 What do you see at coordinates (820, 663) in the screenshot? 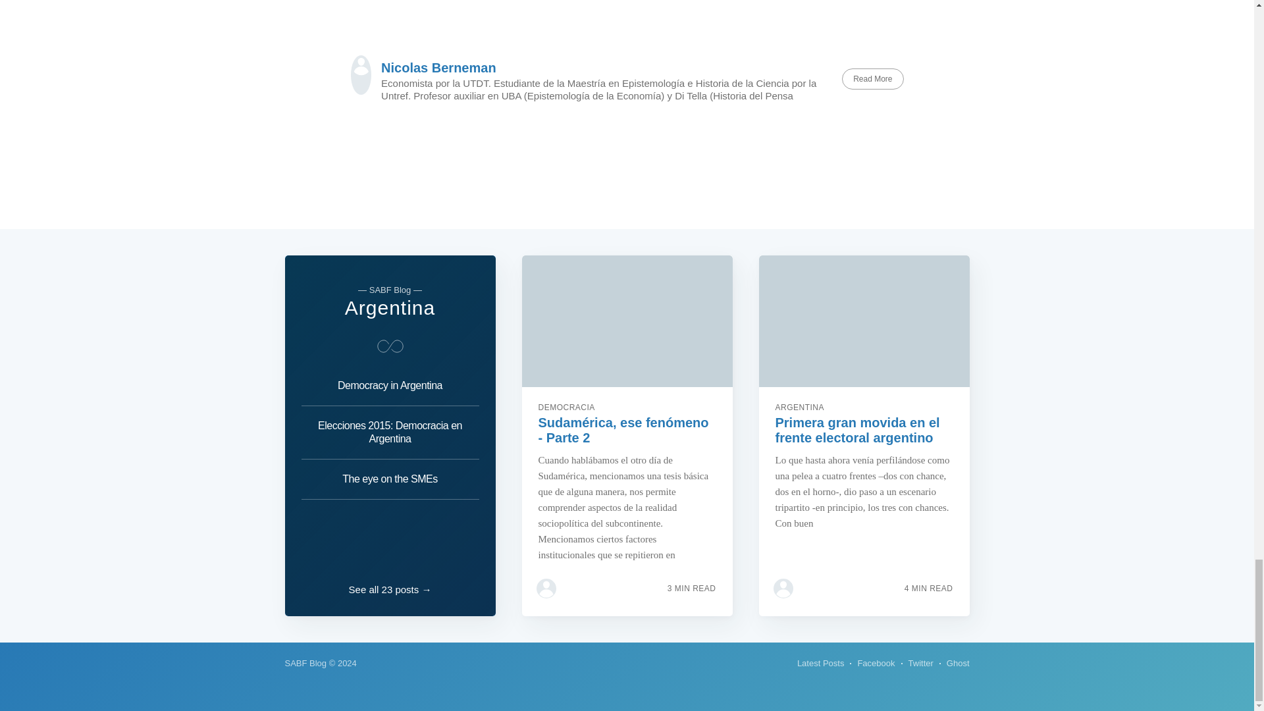
I see `Latest Posts` at bounding box center [820, 663].